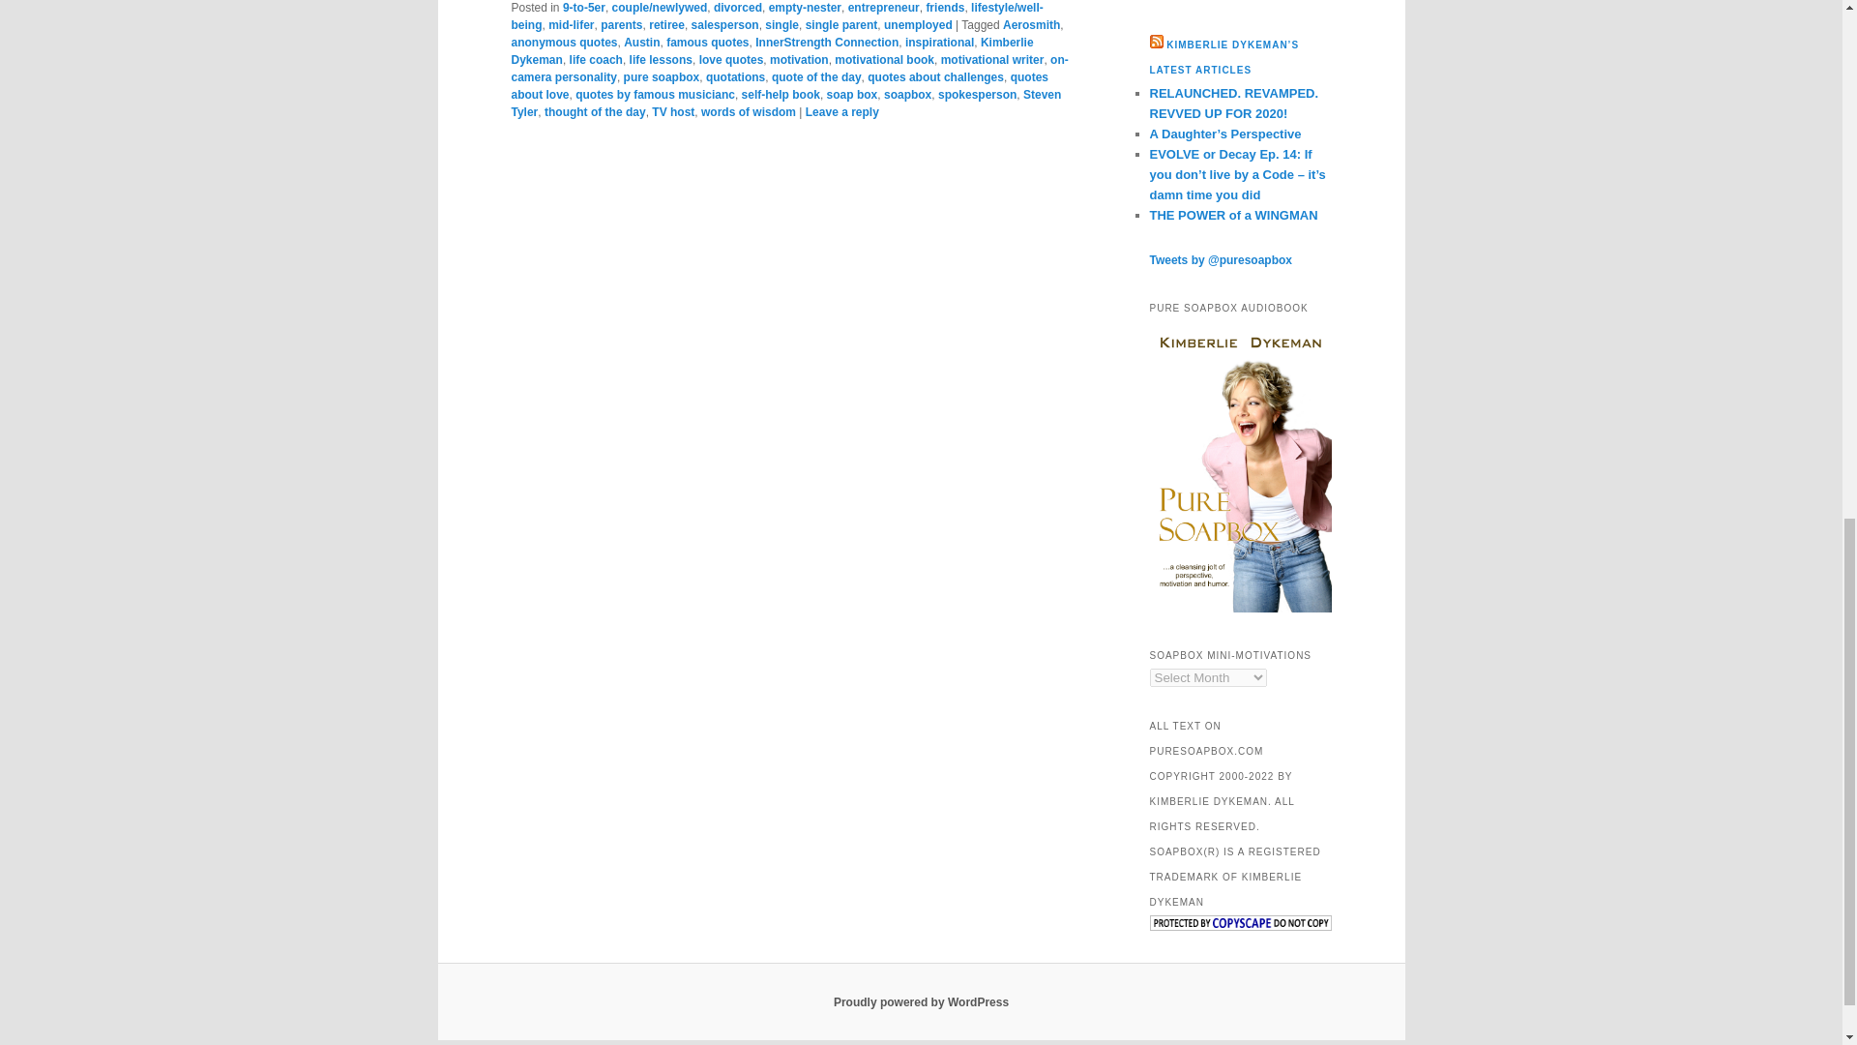  Describe the element at coordinates (707, 42) in the screenshot. I see `famous quotes` at that location.